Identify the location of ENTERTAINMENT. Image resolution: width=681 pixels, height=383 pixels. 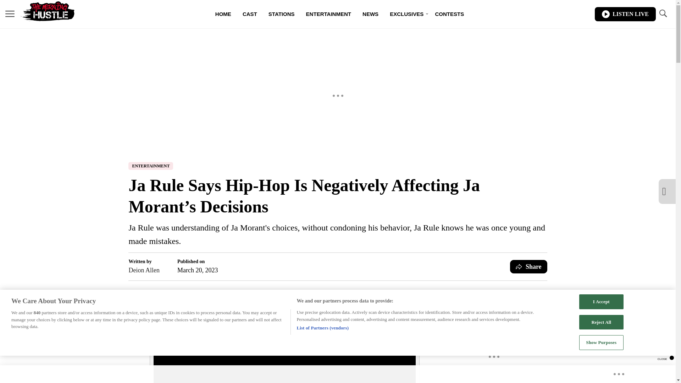
(328, 14).